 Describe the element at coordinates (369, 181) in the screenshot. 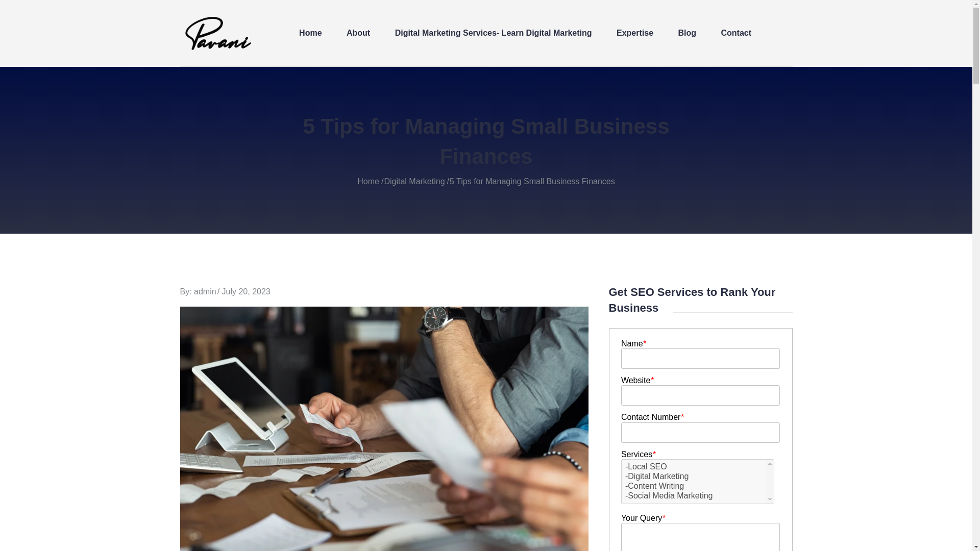

I see `Home` at that location.